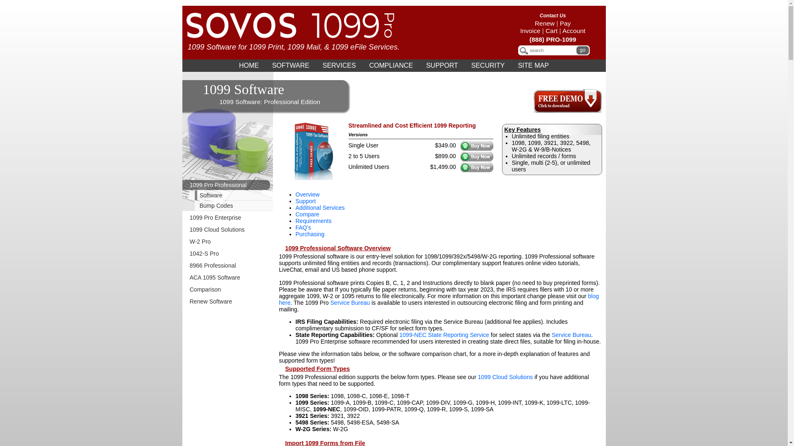 This screenshot has height=446, width=794. Describe the element at coordinates (227, 218) in the screenshot. I see `1099 Pro Enterprise` at that location.